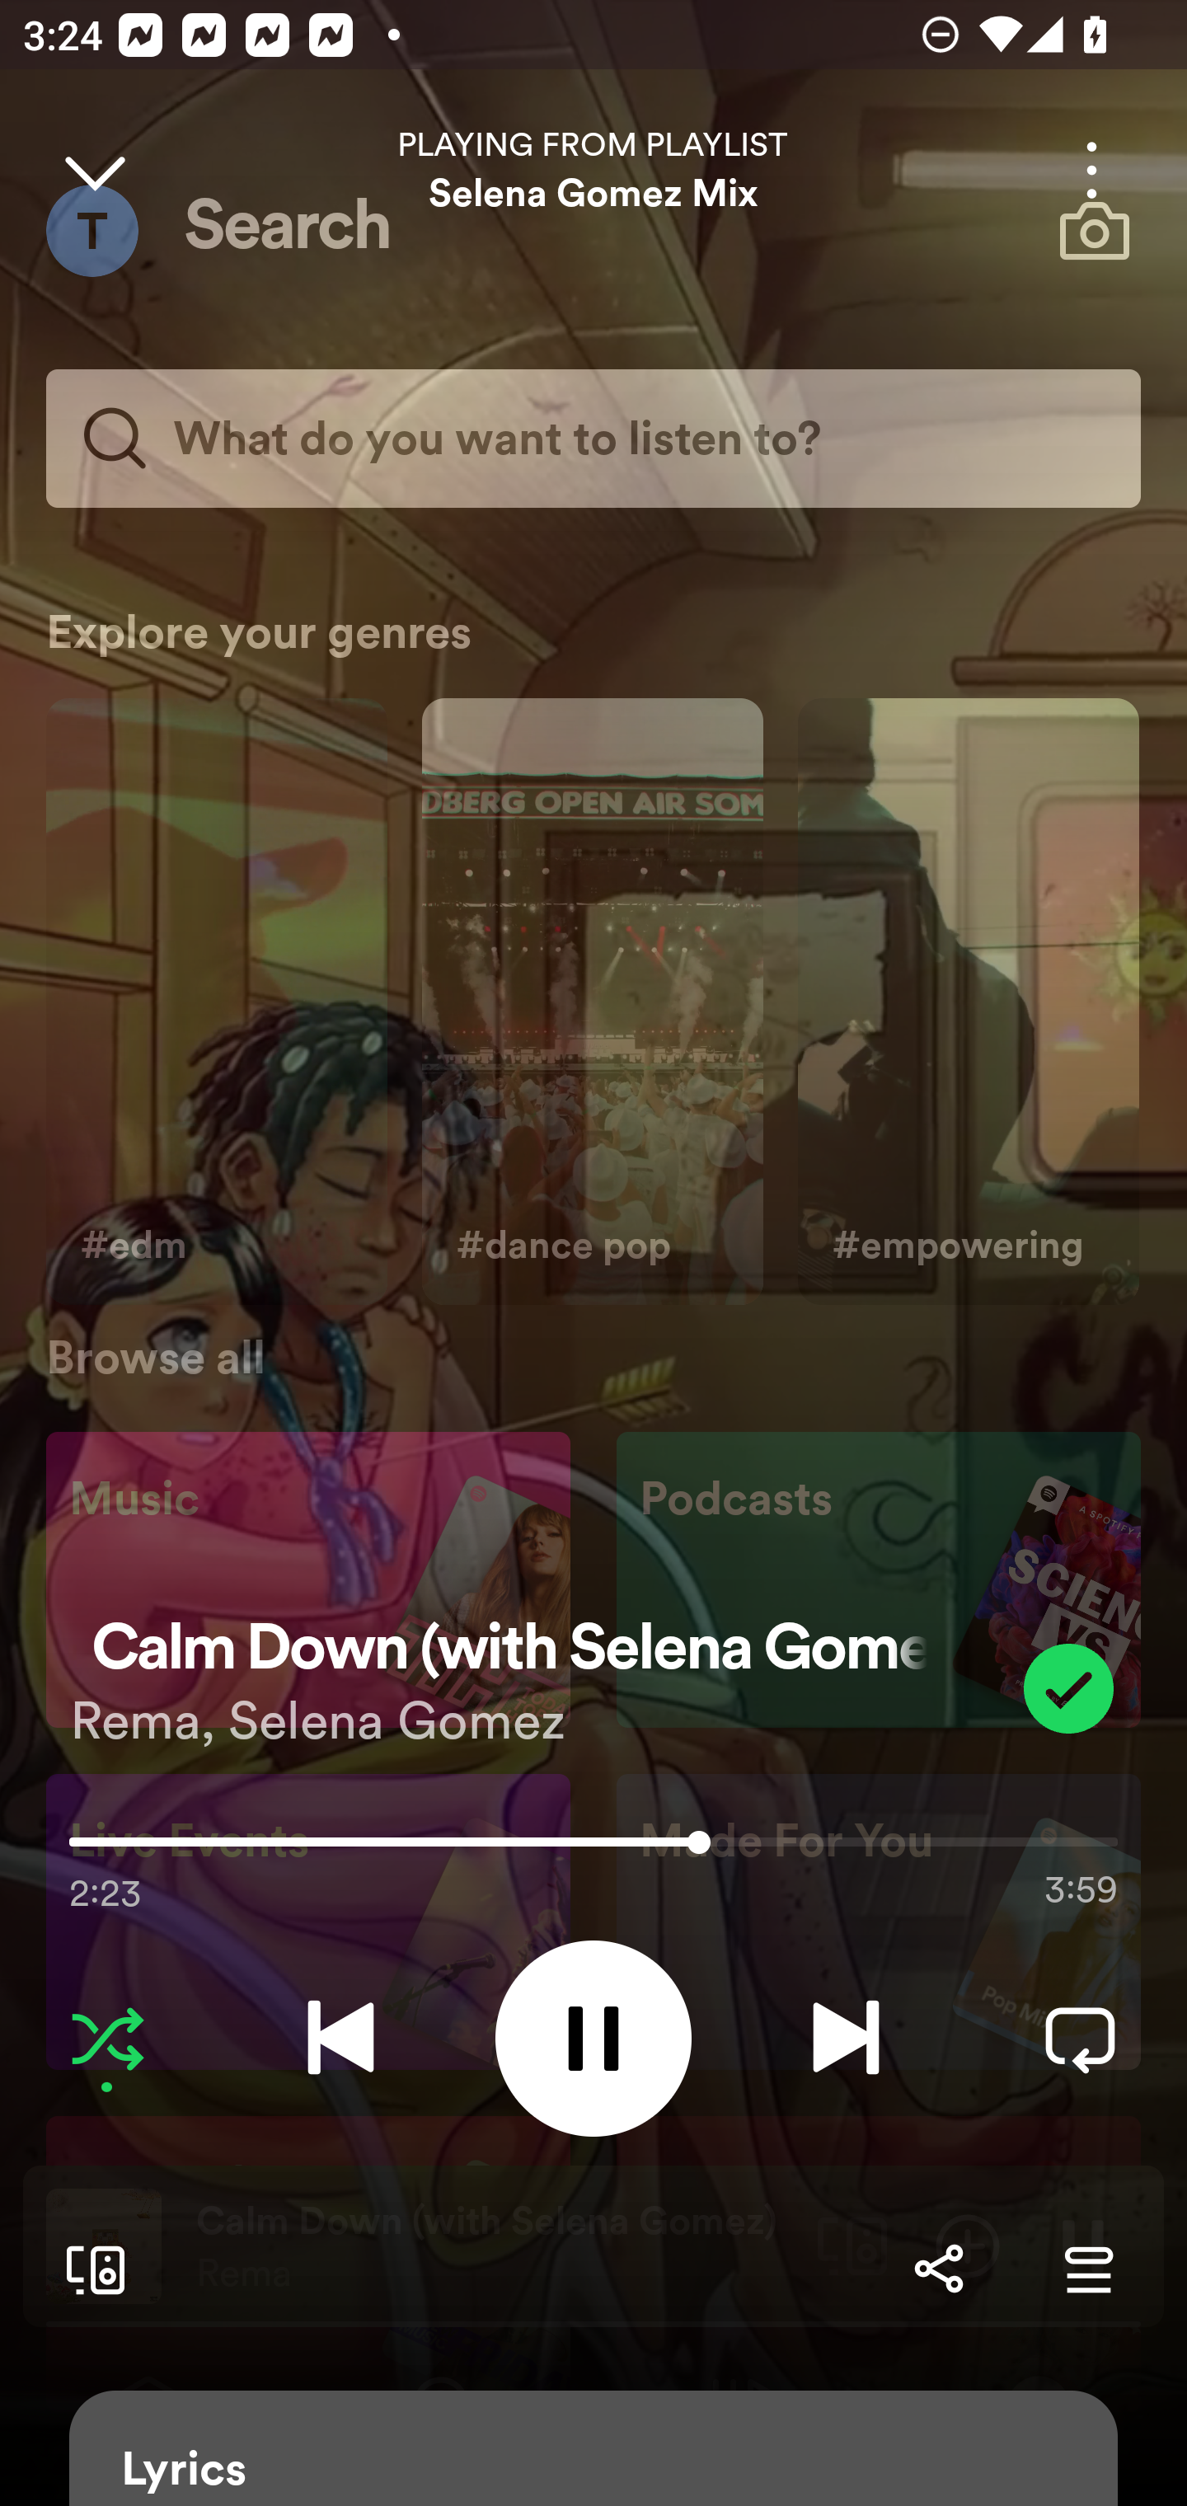 This screenshot has width=1187, height=2506. Describe the element at coordinates (846, 2038) in the screenshot. I see `Next` at that location.